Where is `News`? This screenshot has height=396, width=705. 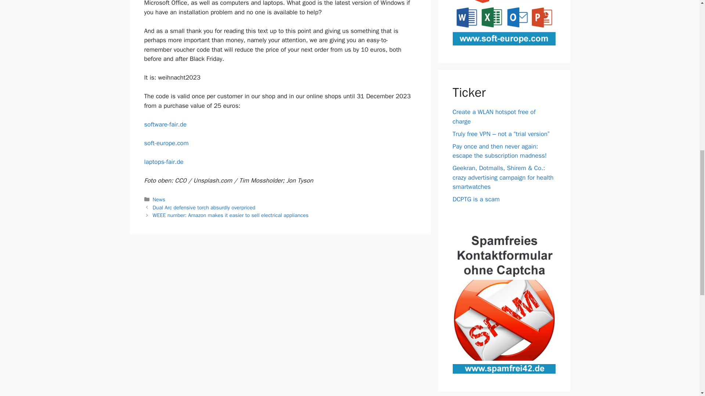 News is located at coordinates (159, 199).